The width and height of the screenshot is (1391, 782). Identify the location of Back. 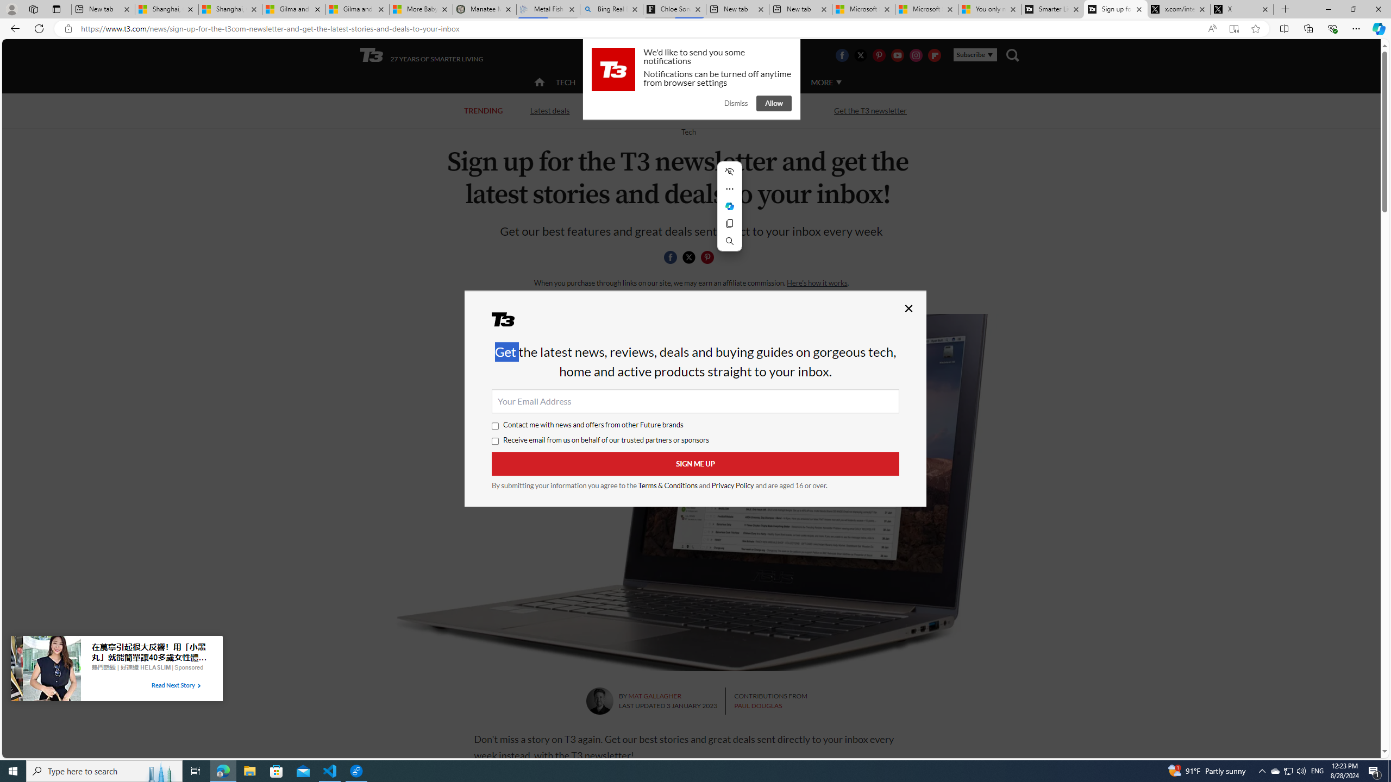
(13, 28).